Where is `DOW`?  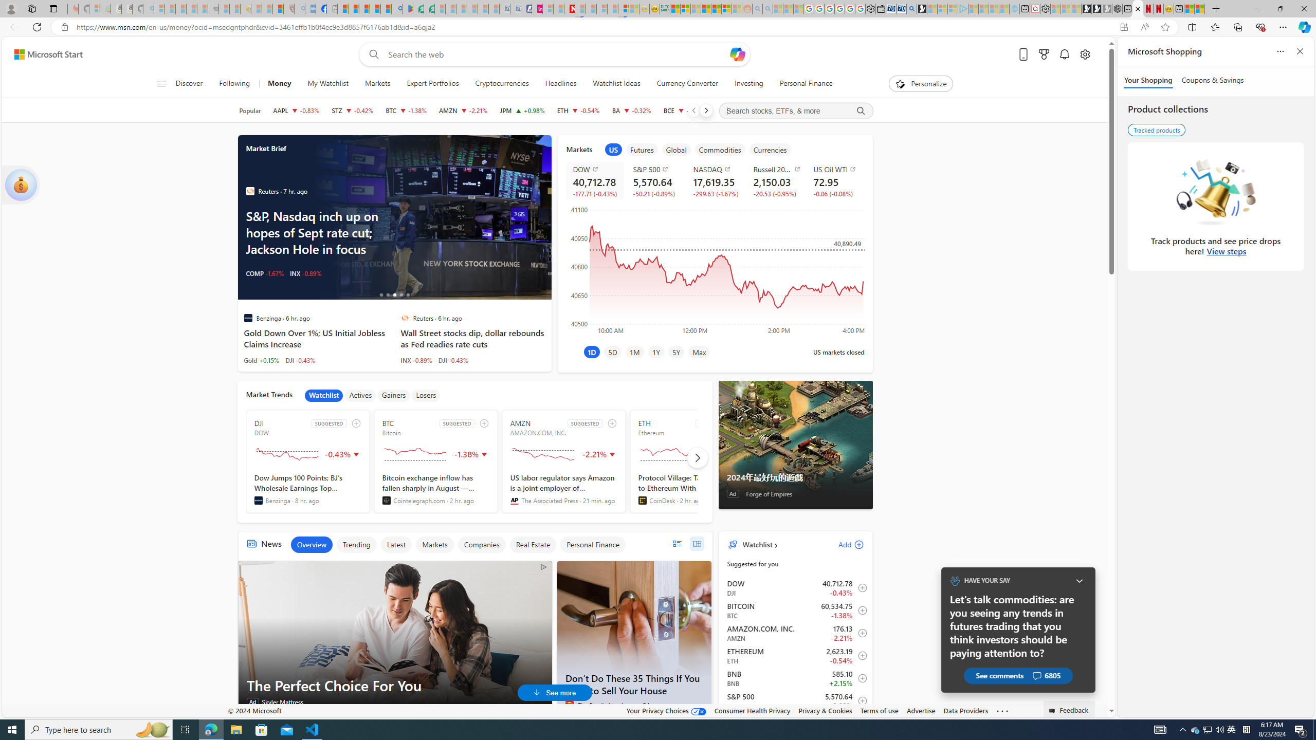 DOW is located at coordinates (596, 169).